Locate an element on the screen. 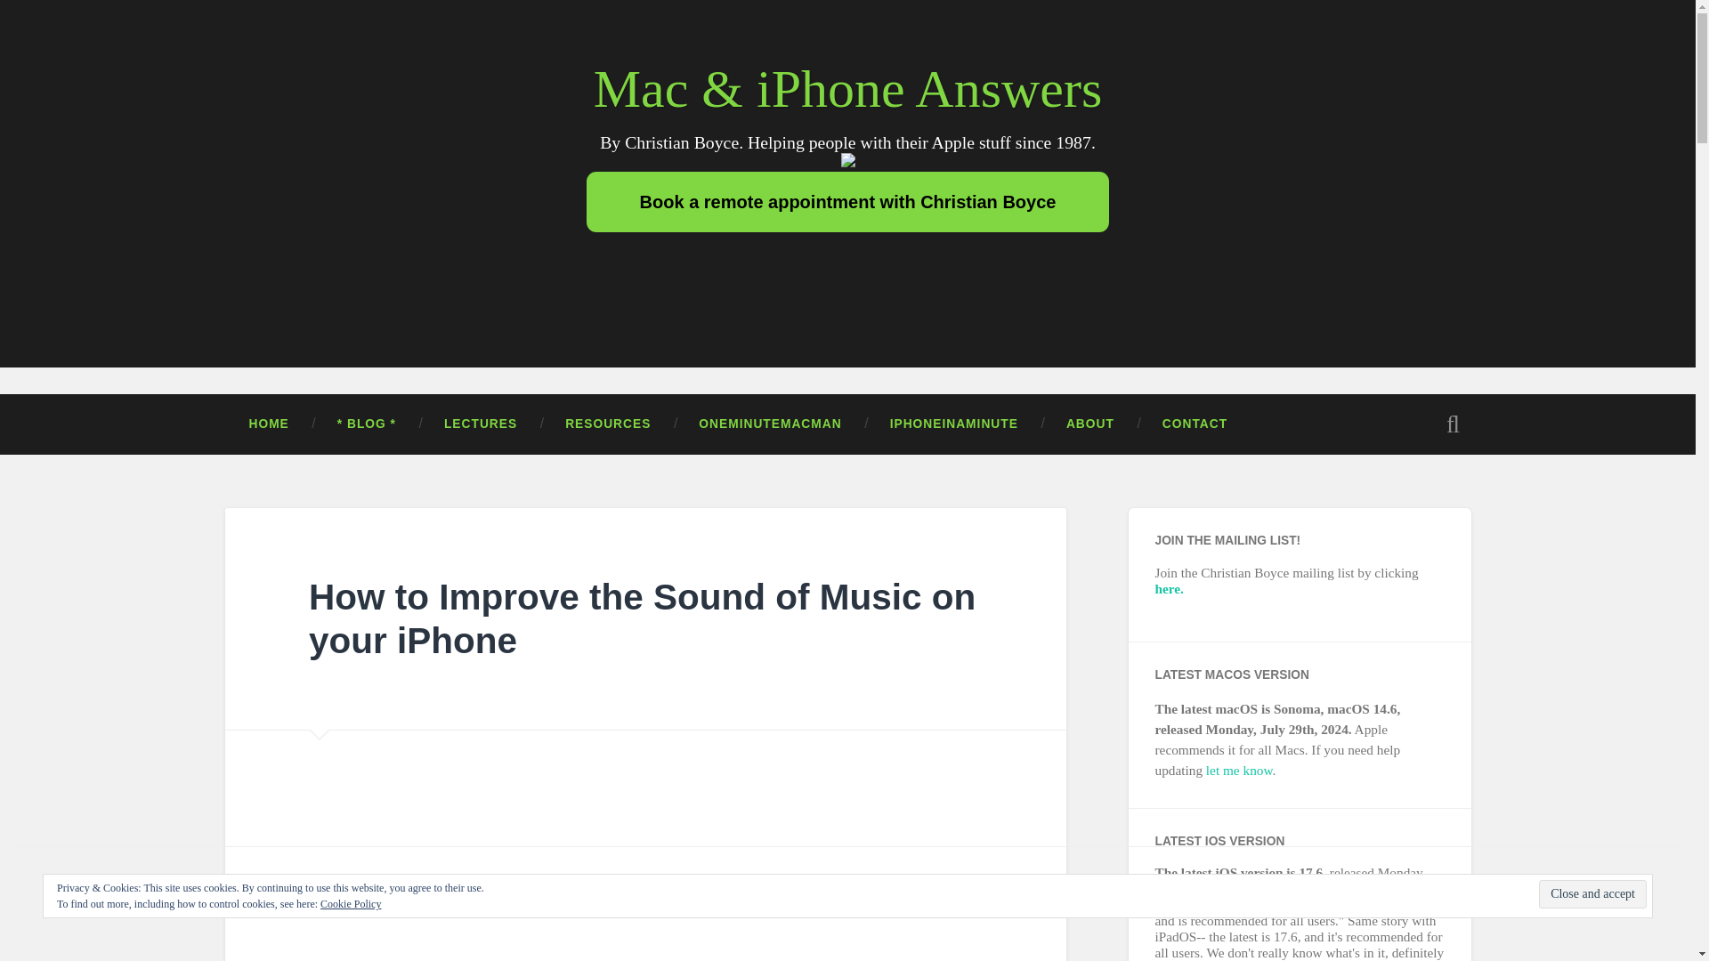 The height and width of the screenshot is (961, 1709). IPHONEINAMINUTE is located at coordinates (954, 424).